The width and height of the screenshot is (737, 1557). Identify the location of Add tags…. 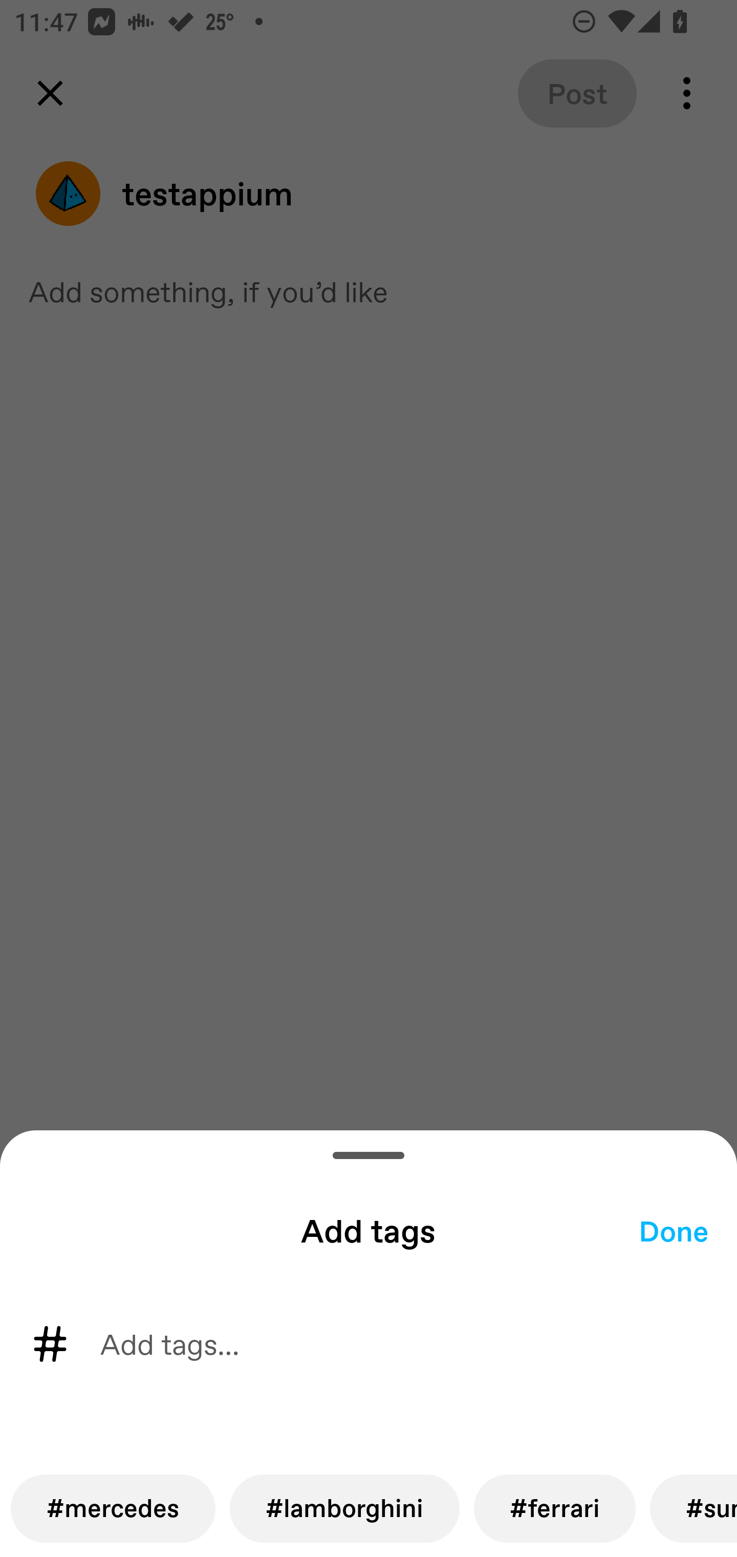
(184, 1343).